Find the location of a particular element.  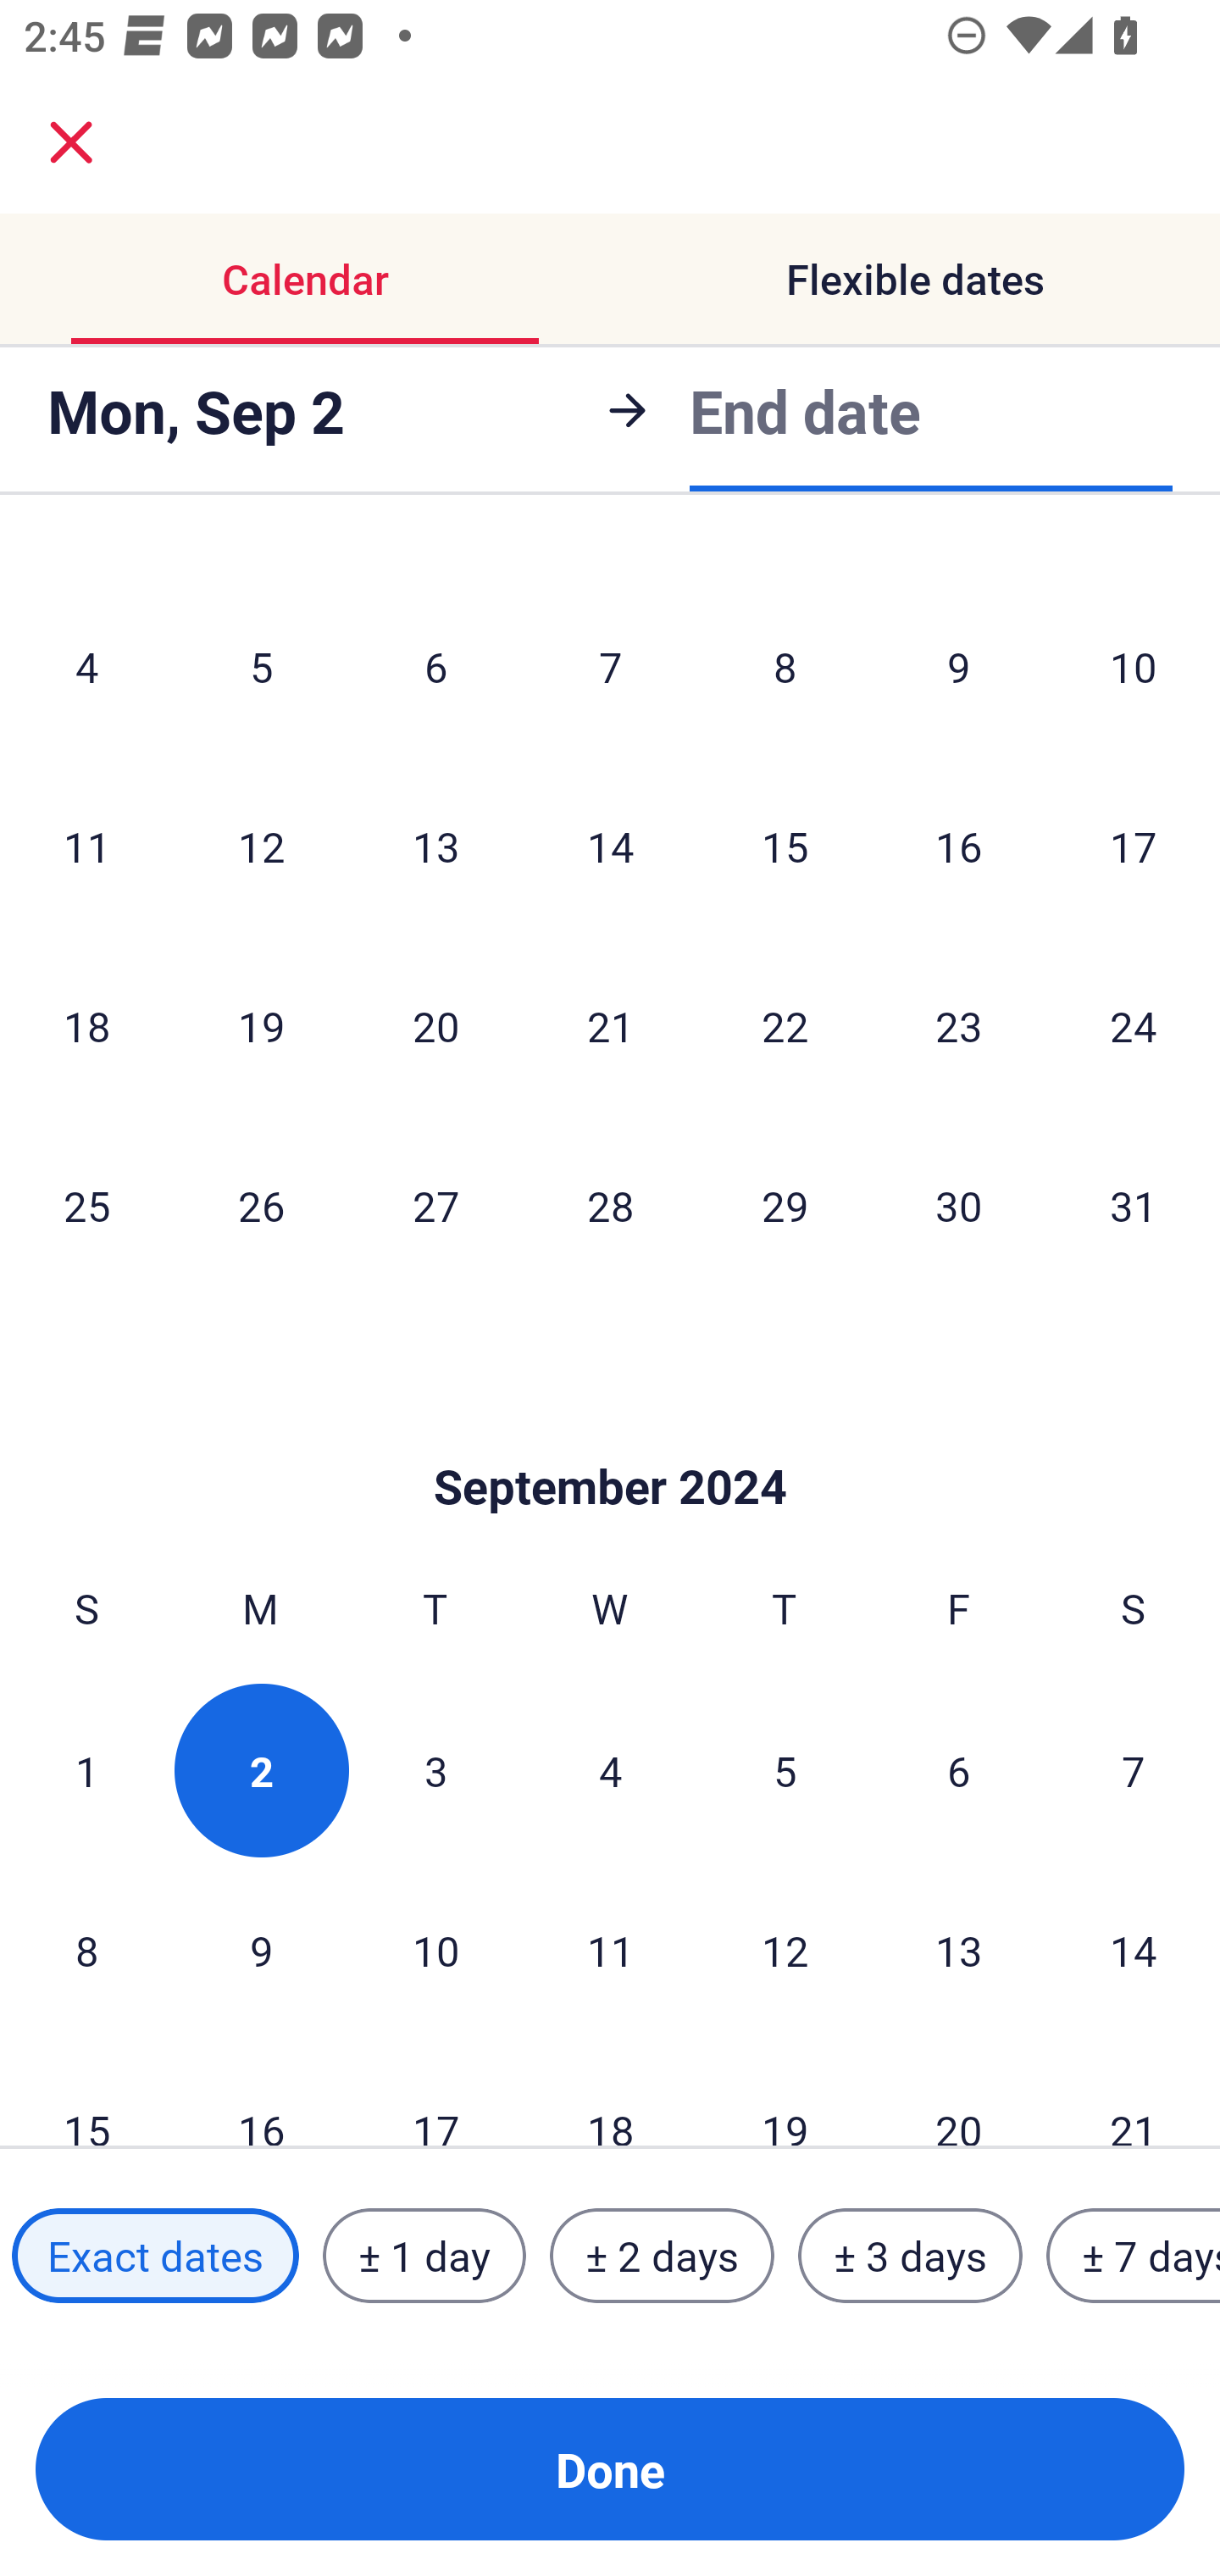

8 Sunday, September 8, 2024 is located at coordinates (86, 1949).